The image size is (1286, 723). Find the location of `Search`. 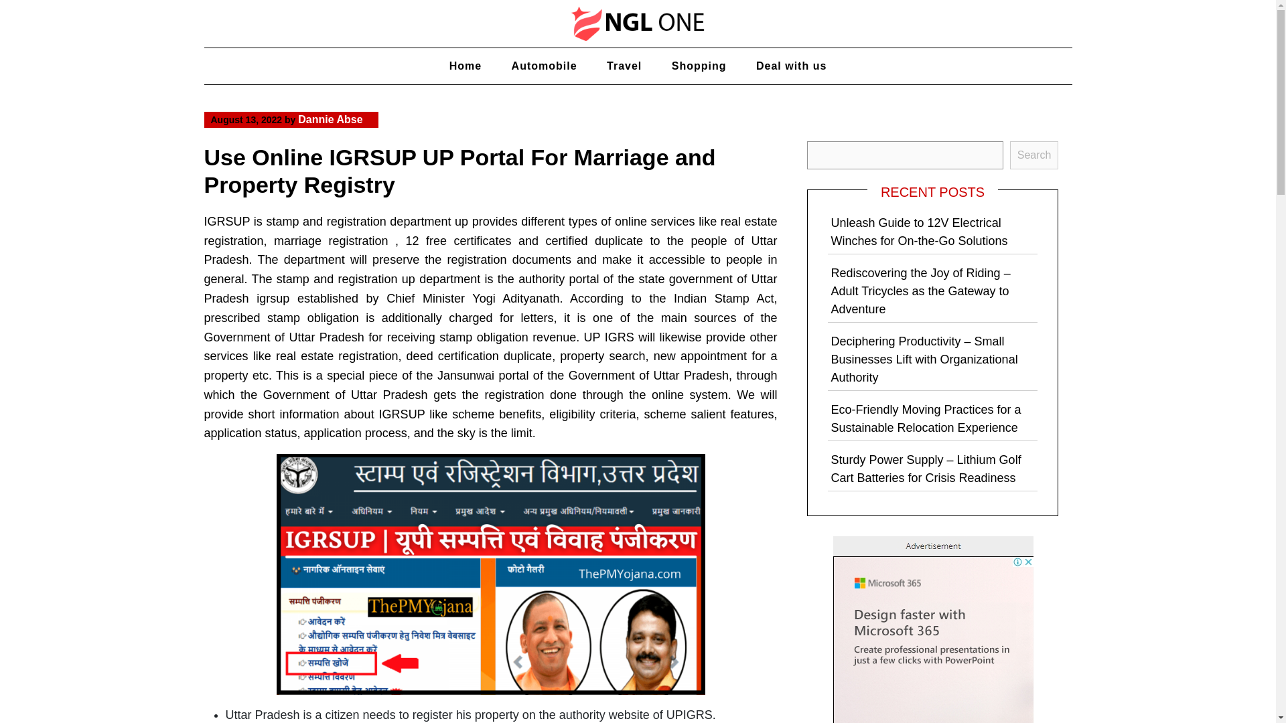

Search is located at coordinates (1034, 155).